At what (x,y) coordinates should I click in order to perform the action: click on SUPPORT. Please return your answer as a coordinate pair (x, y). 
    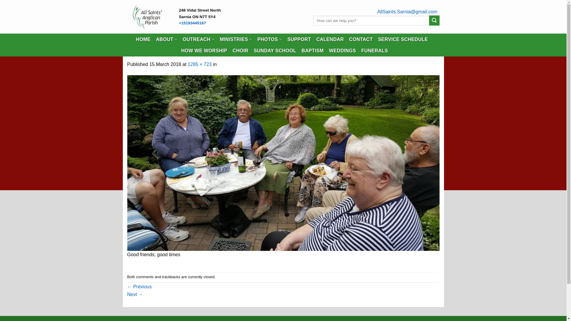
    Looking at the image, I should click on (299, 40).